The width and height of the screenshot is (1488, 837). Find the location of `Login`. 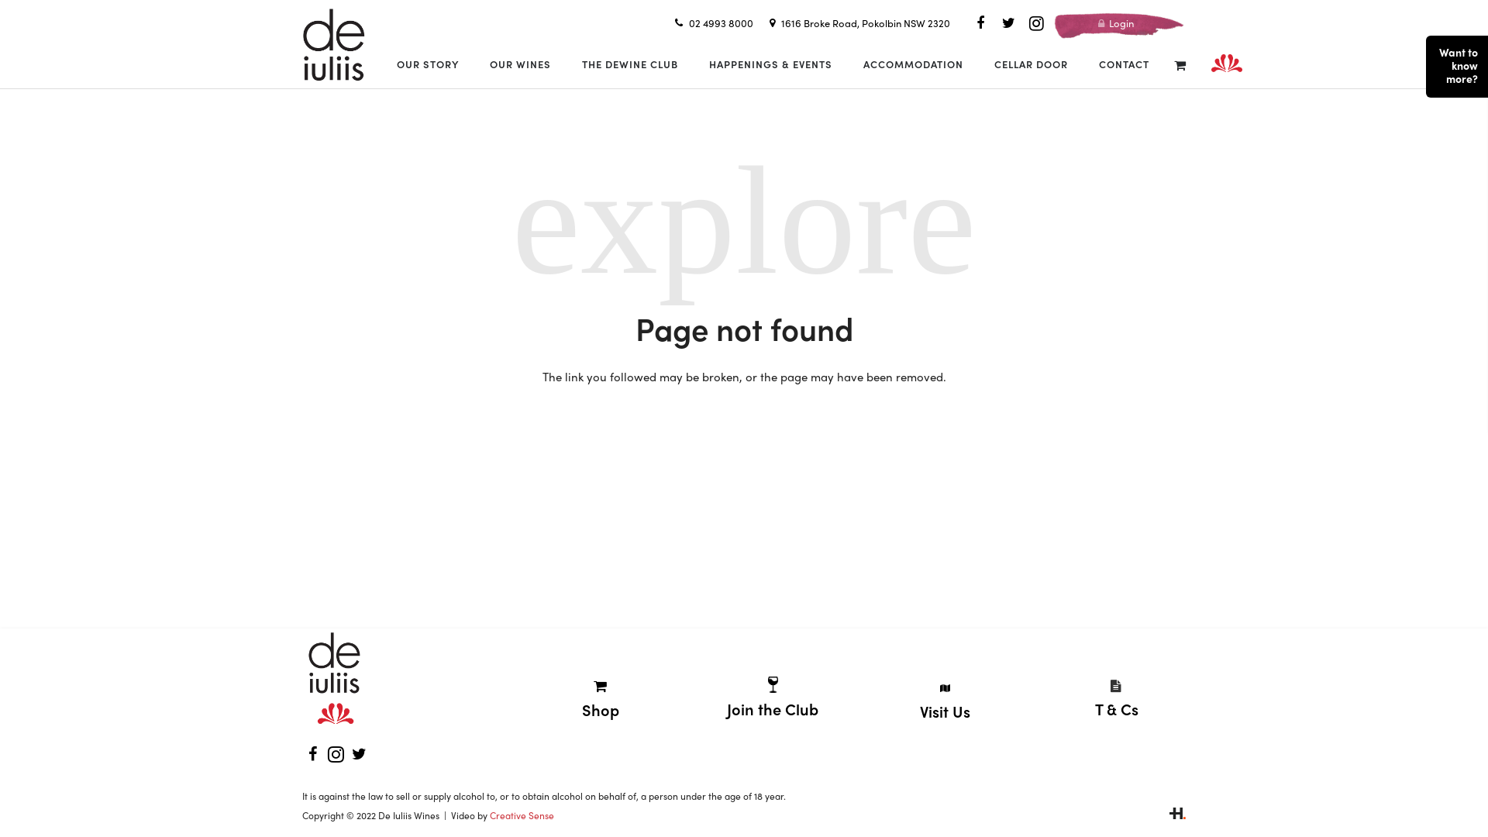

Login is located at coordinates (1116, 22).